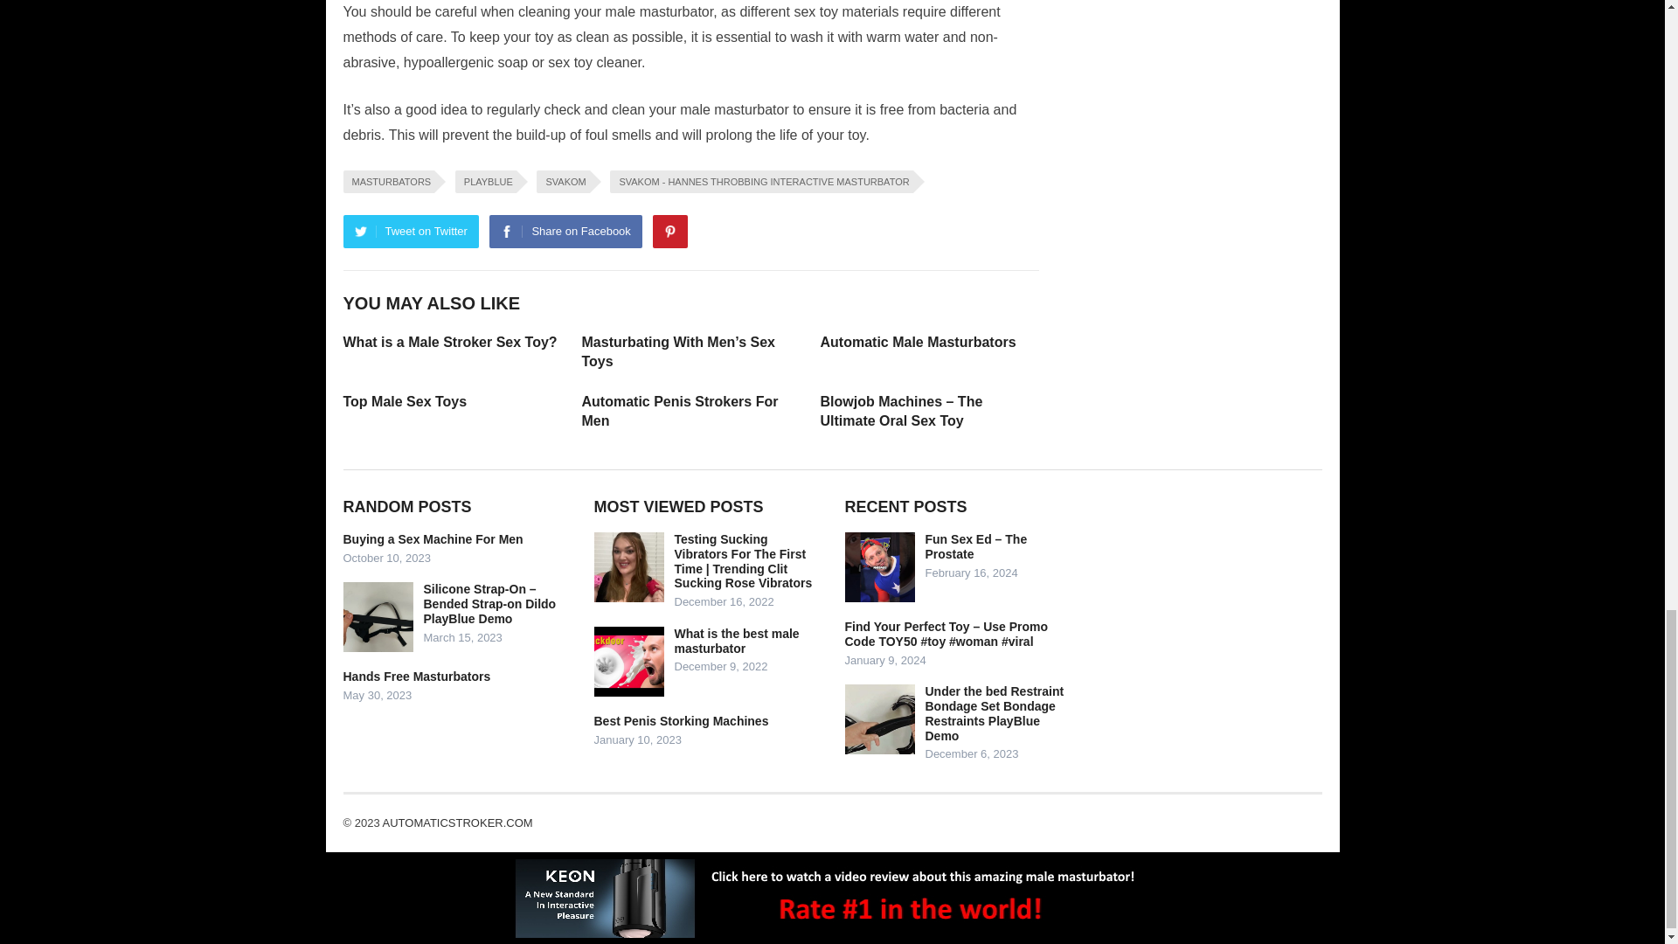  I want to click on SVAKOM - HANNES THROBBING INTERACTIVE MASTURBATOR, so click(761, 182).